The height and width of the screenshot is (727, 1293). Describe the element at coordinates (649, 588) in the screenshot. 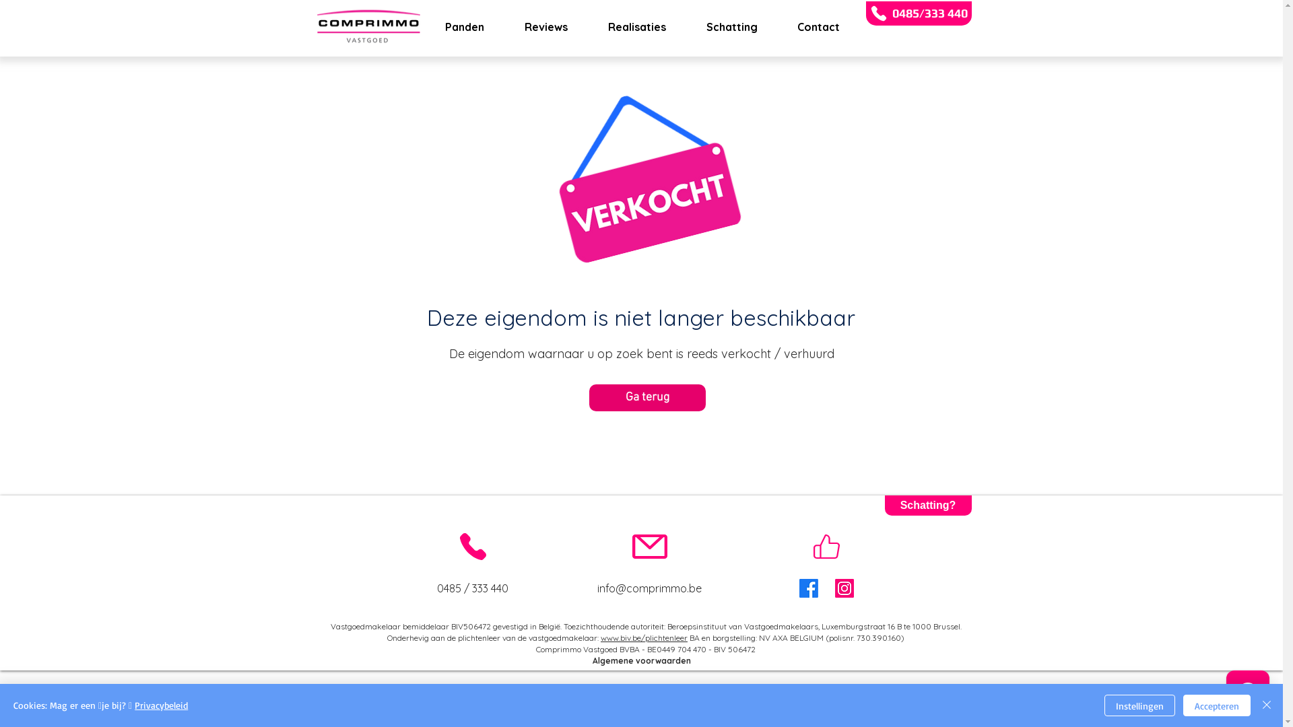

I see `info@comprimmo.be` at that location.